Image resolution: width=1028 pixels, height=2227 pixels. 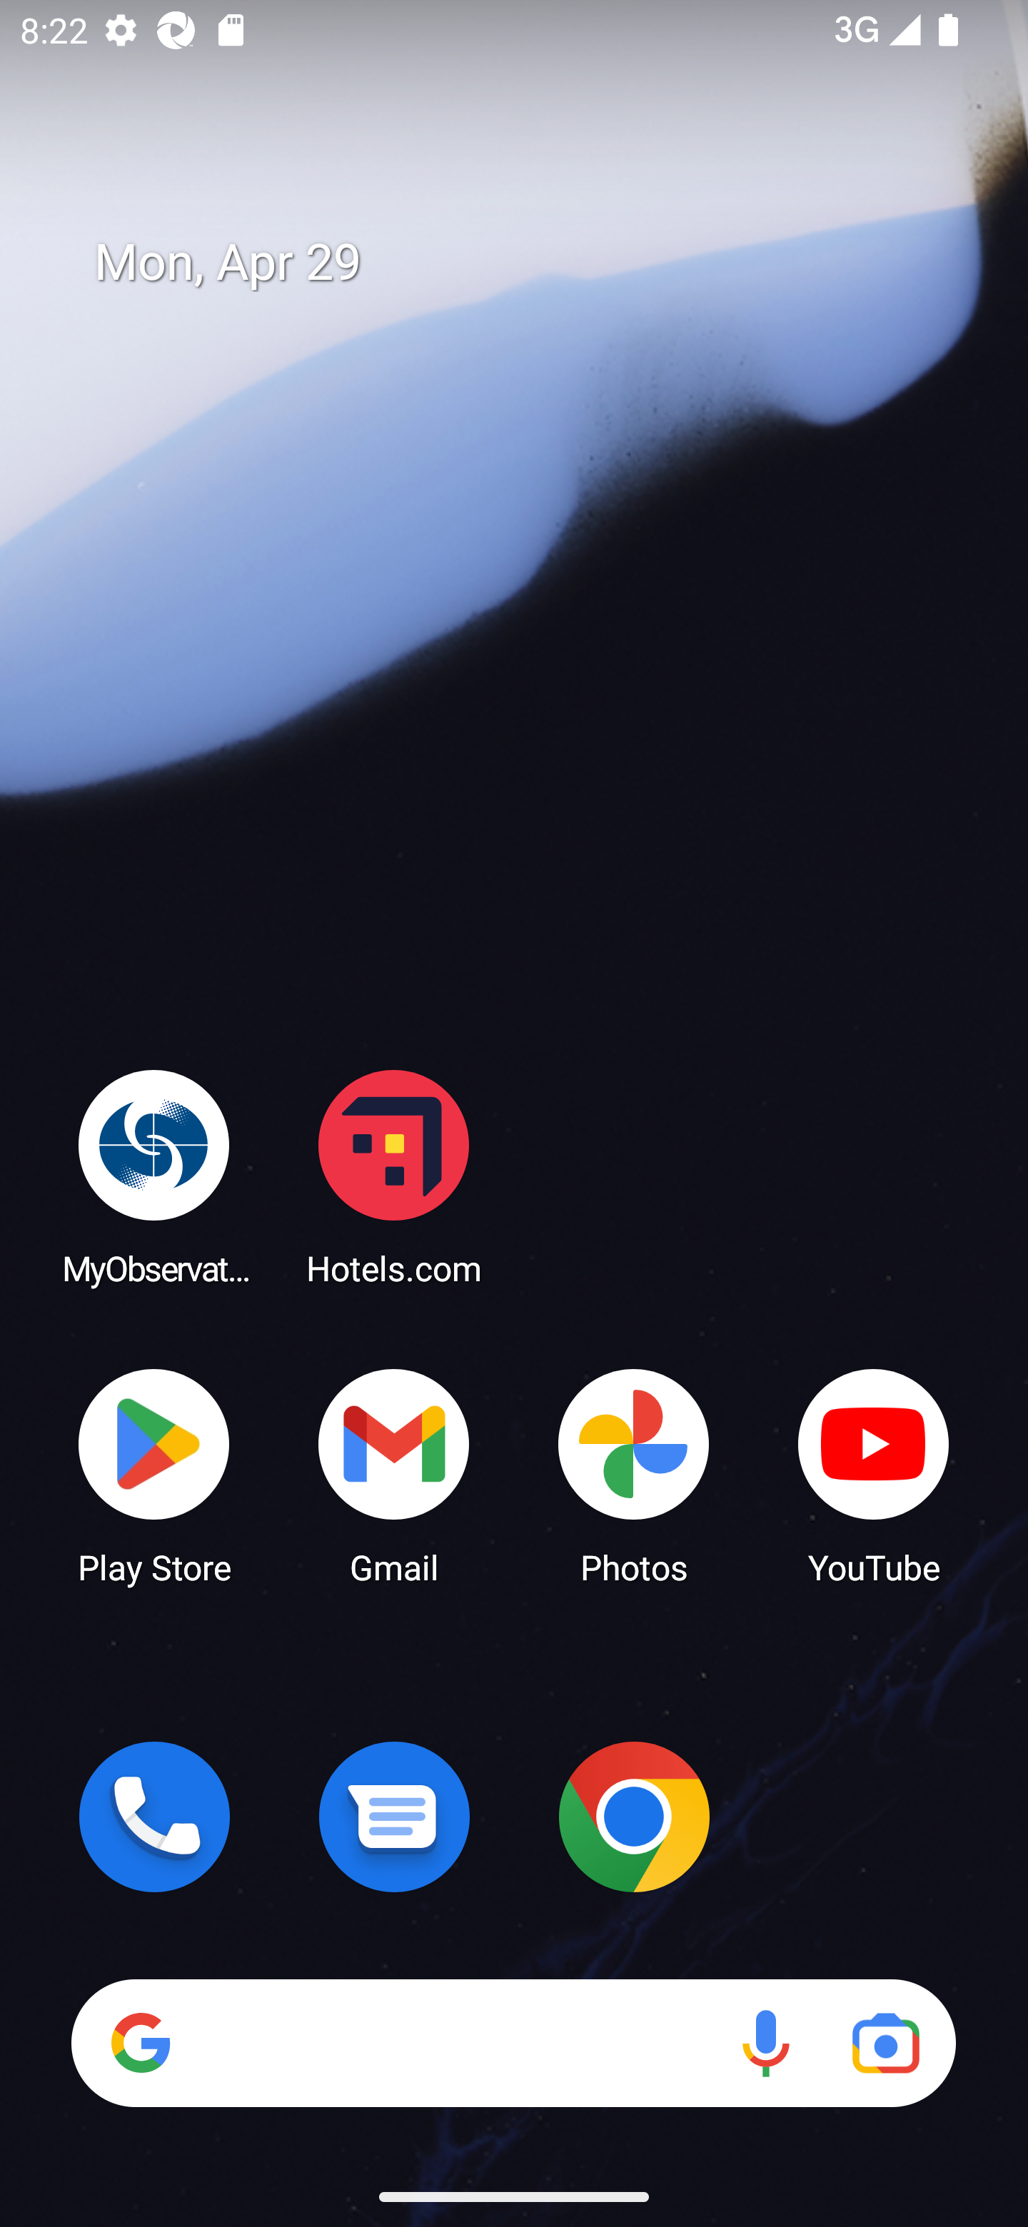 I want to click on Mon, Apr 29, so click(x=534, y=263).